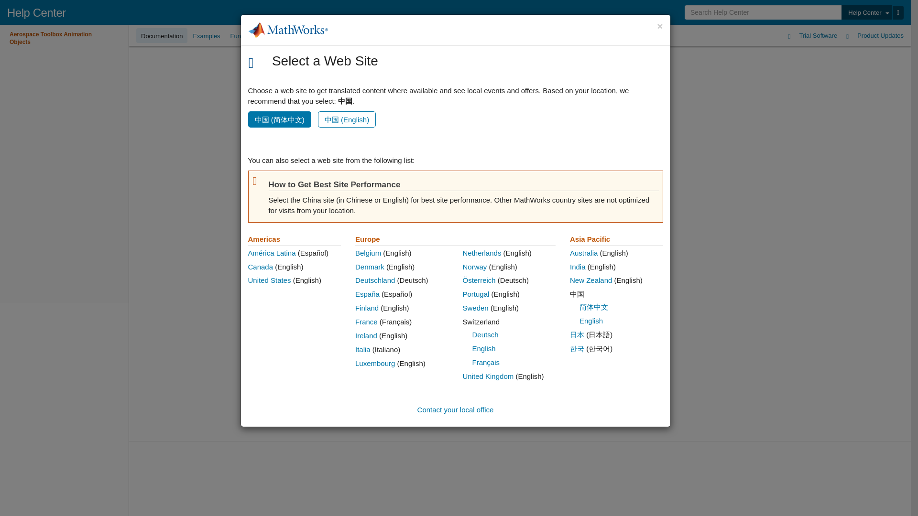 The width and height of the screenshot is (918, 516). I want to click on Aerospace Toolbox Animation Objects, so click(63, 38).